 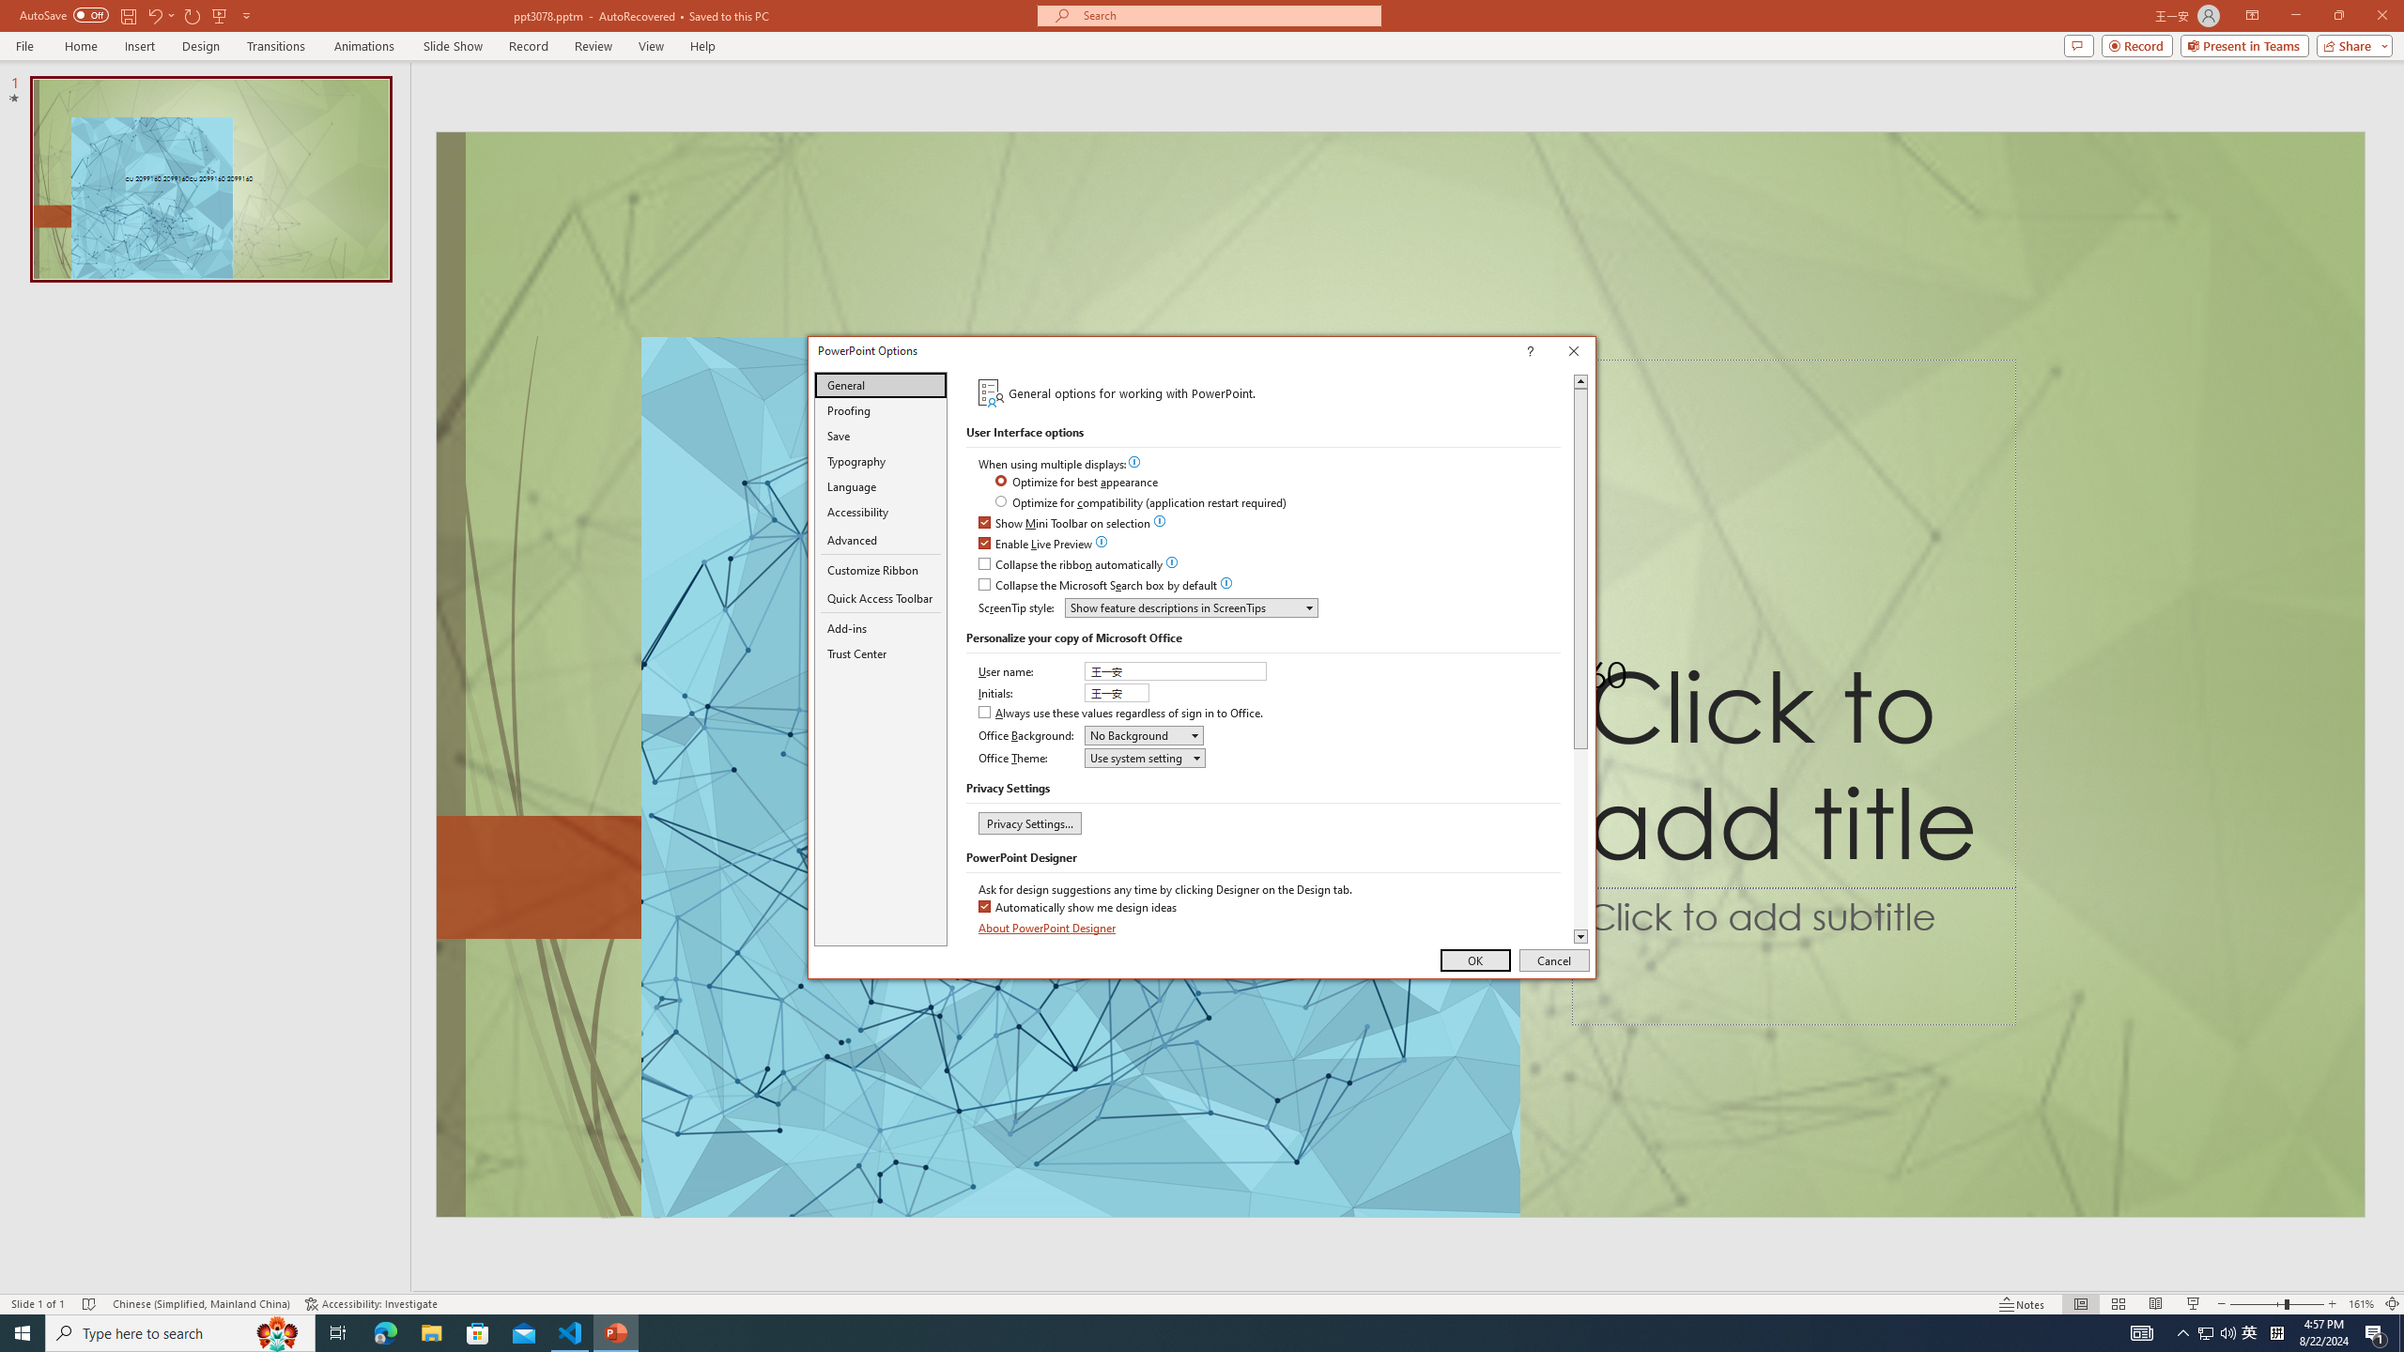 I want to click on Microsoft search, so click(x=1226, y=15).